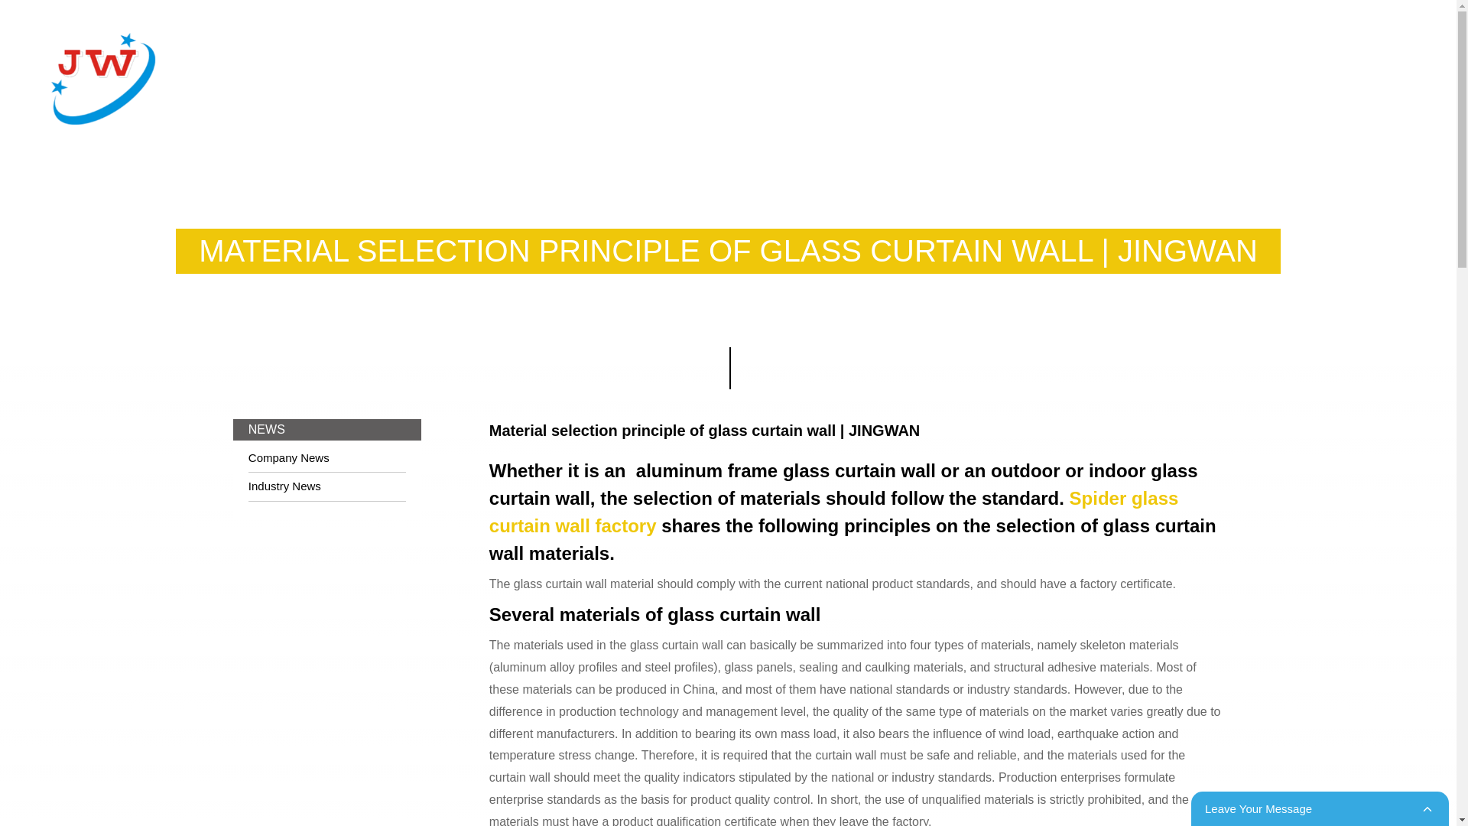 Image resolution: width=1468 pixels, height=826 pixels. Describe the element at coordinates (833, 512) in the screenshot. I see `Spider glass curtain wall factory` at that location.